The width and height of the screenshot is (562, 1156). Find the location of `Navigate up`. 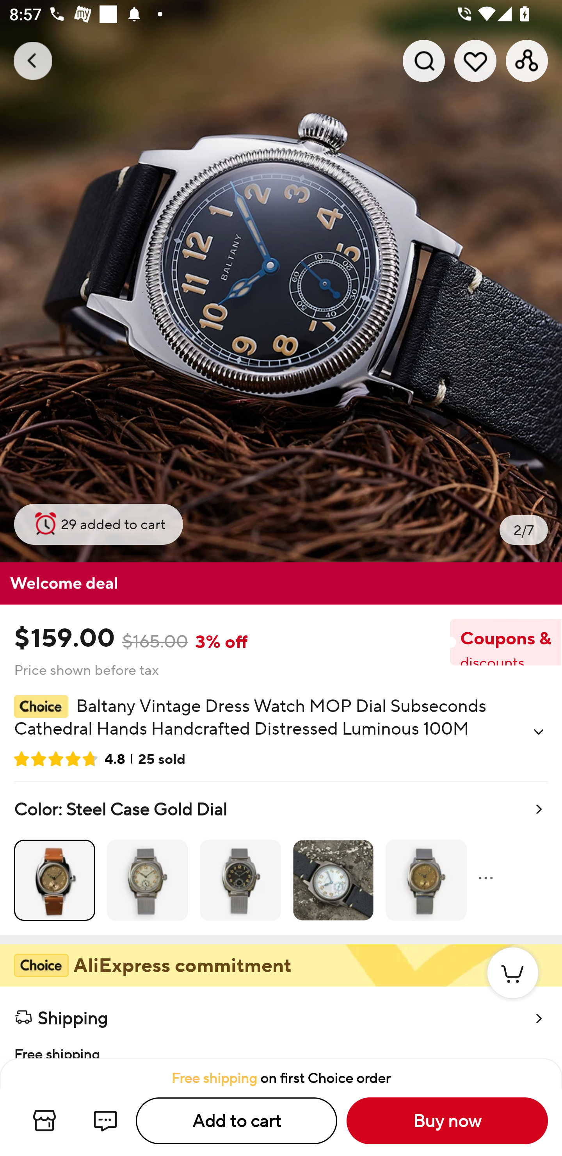

Navigate up is located at coordinates (33, 61).